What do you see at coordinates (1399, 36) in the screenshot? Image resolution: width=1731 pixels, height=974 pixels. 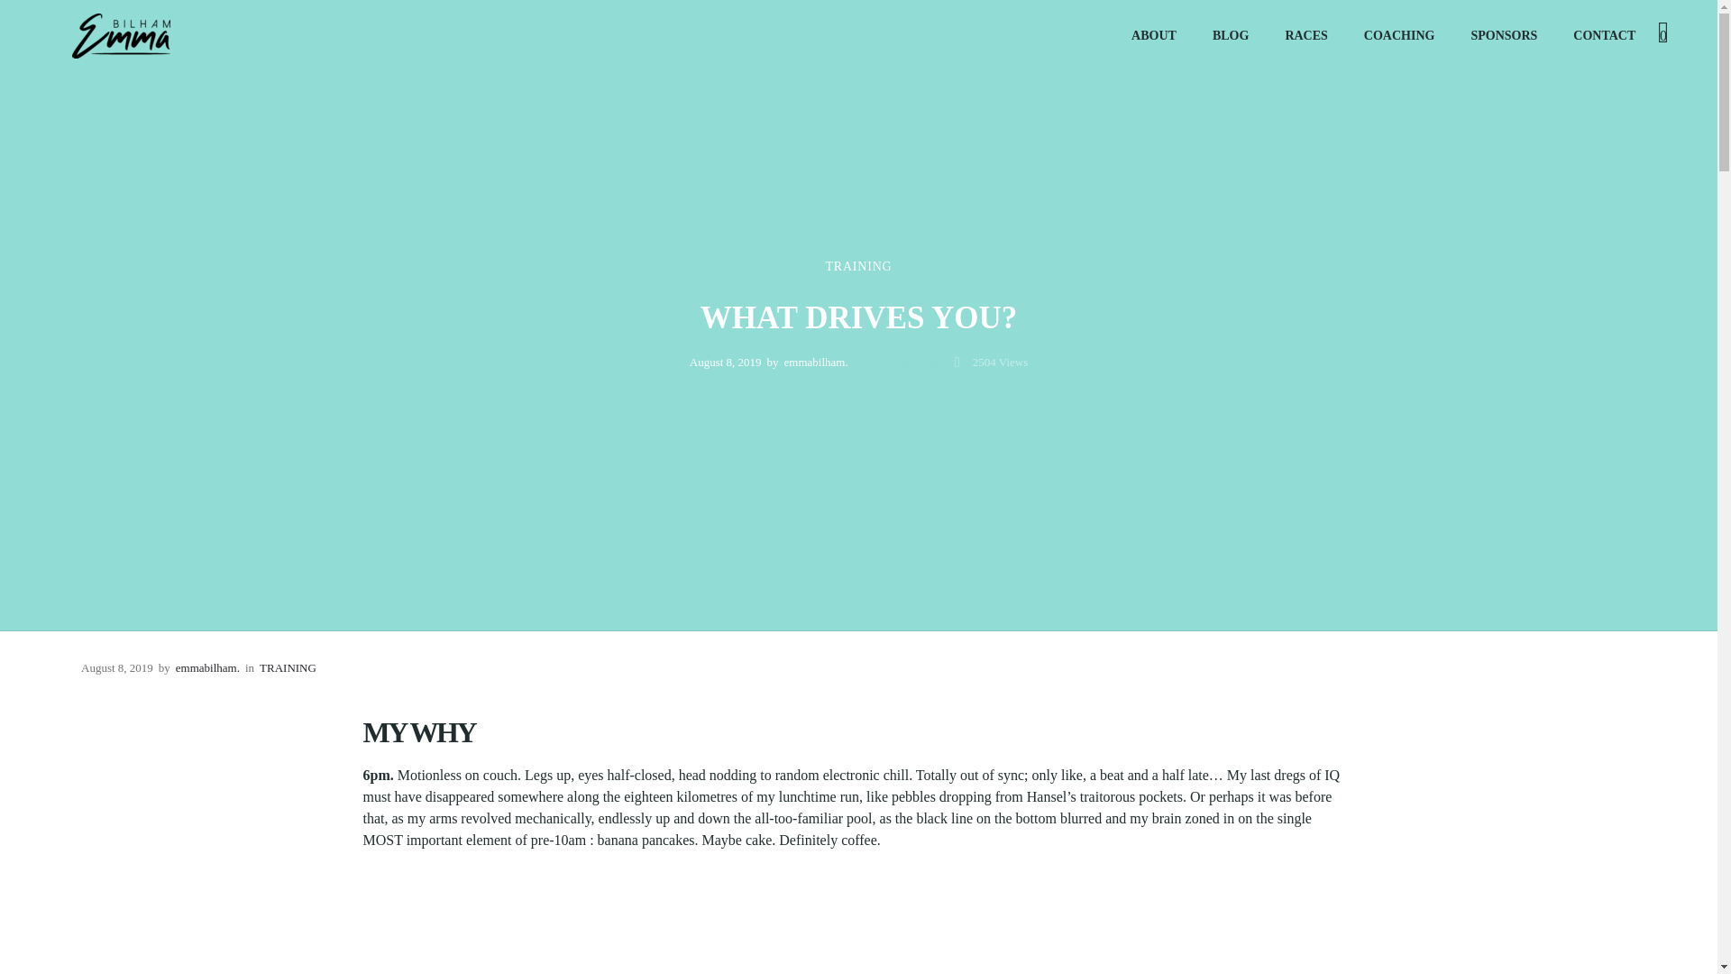 I see `COACHING` at bounding box center [1399, 36].